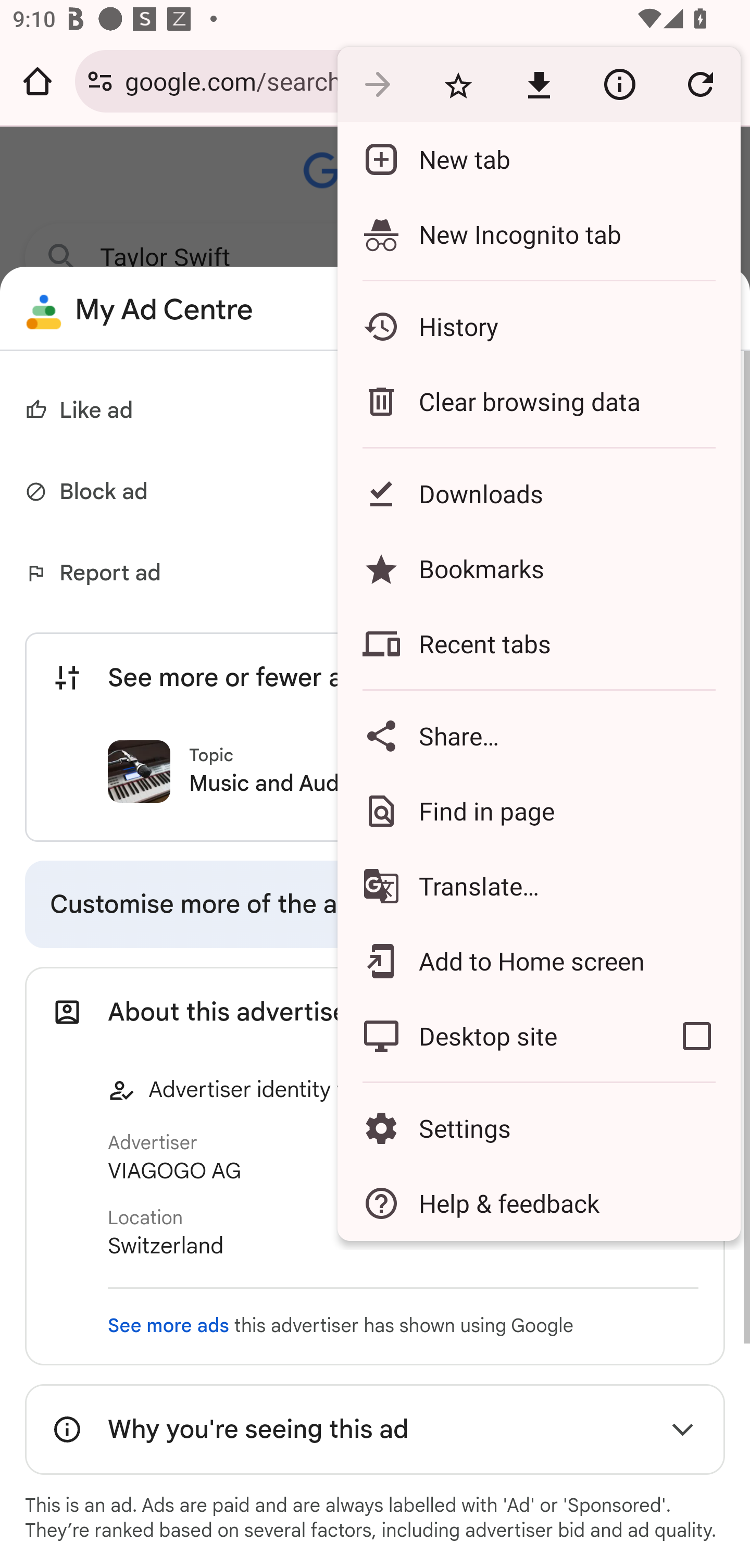 This screenshot has height=1542, width=750. Describe the element at coordinates (458, 83) in the screenshot. I see `Bookmark` at that location.